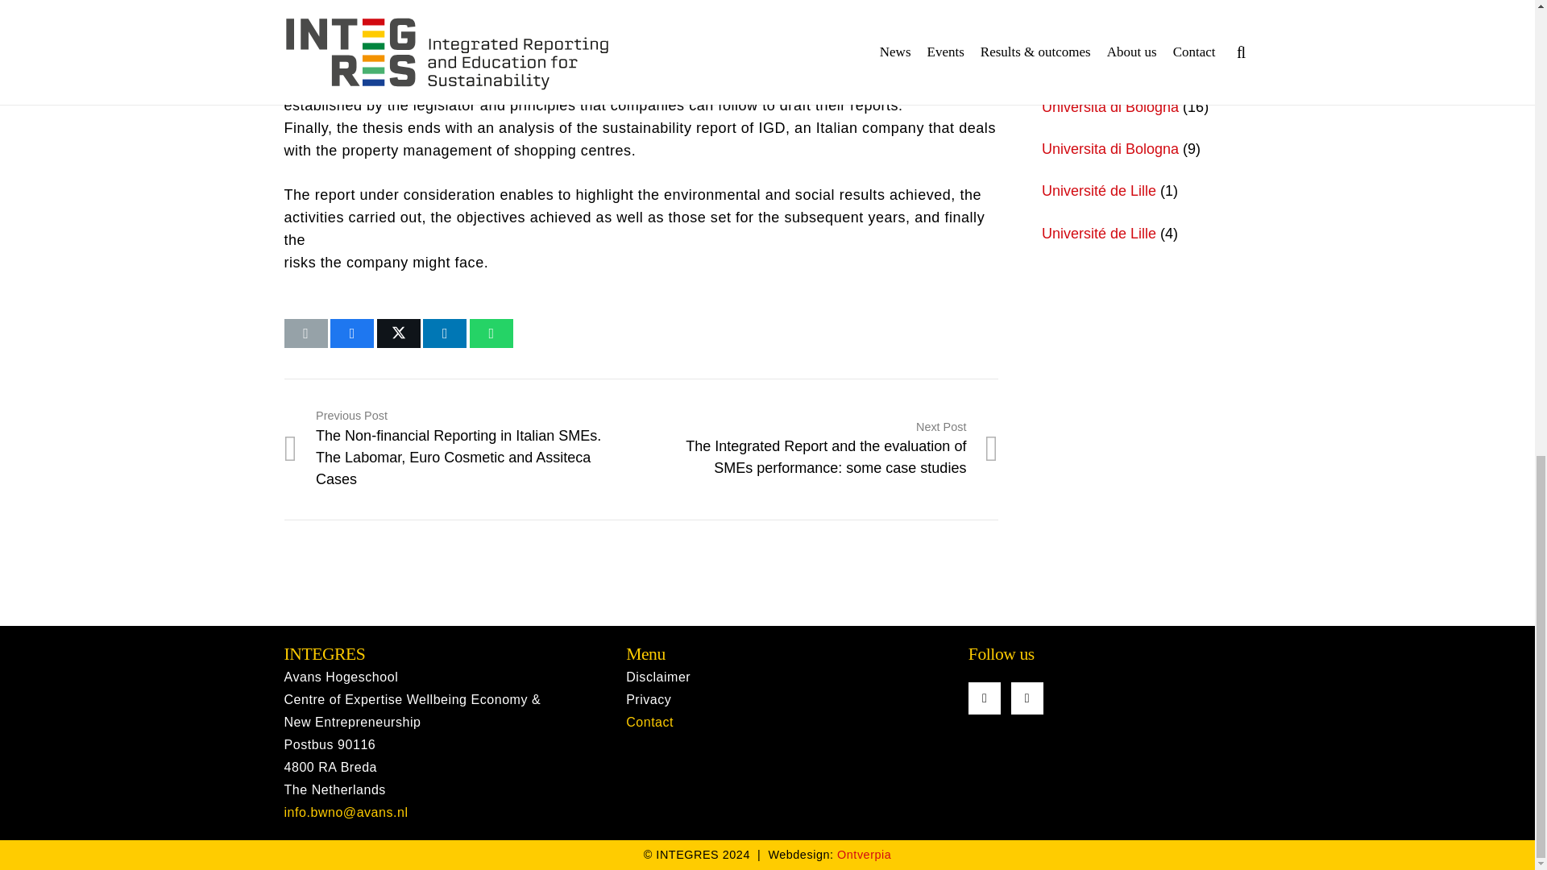  What do you see at coordinates (1073, 64) in the screenshot?
I see `TU Dublin` at bounding box center [1073, 64].